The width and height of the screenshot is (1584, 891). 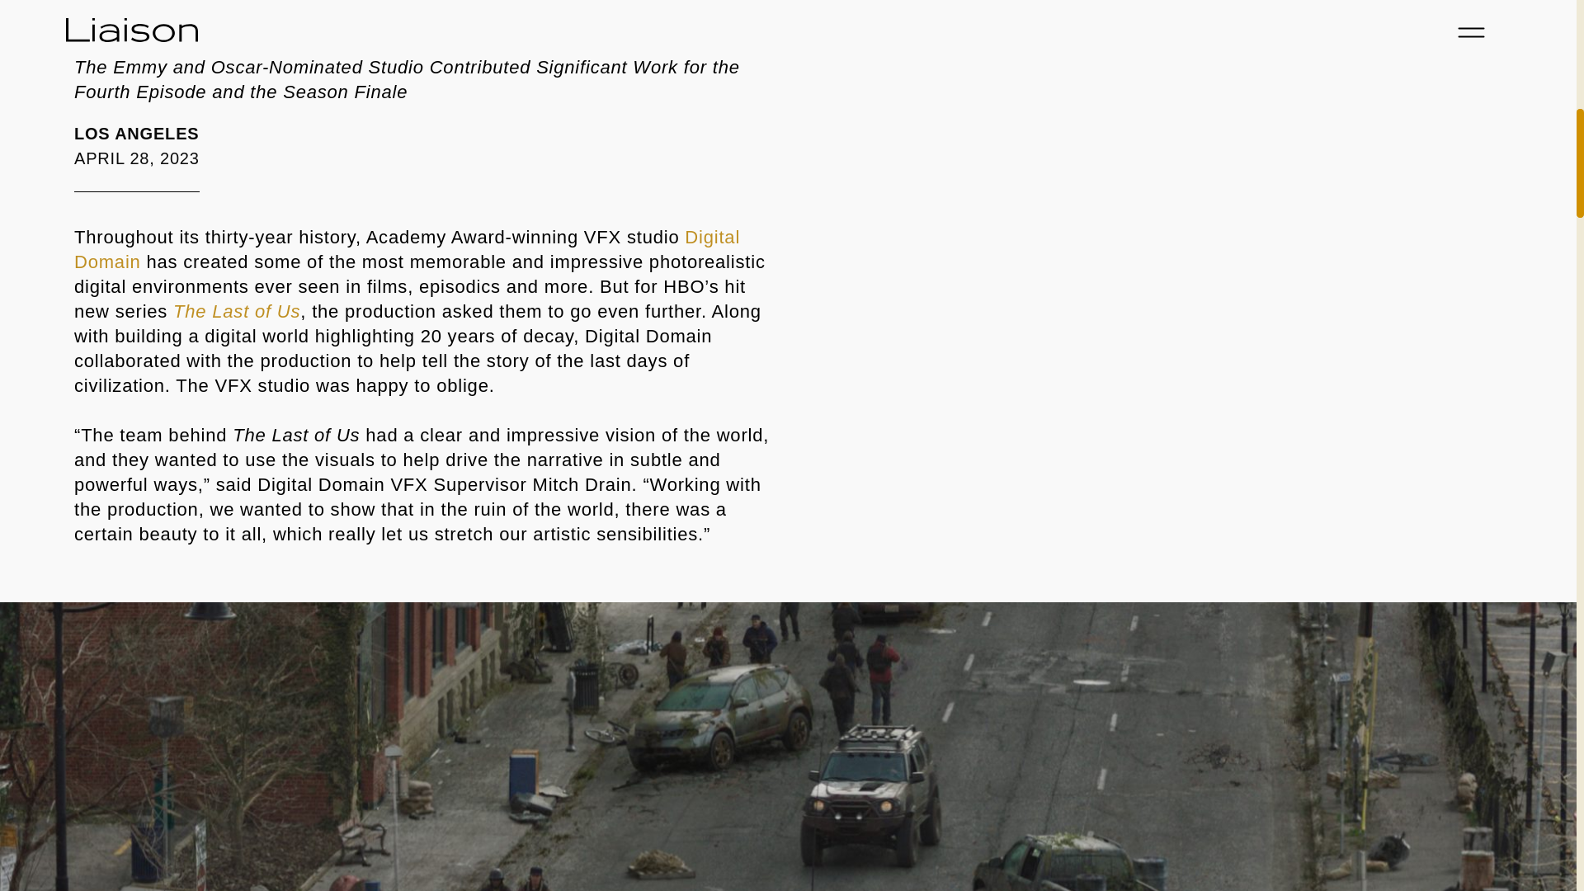 I want to click on Digital Domain, so click(x=407, y=249).